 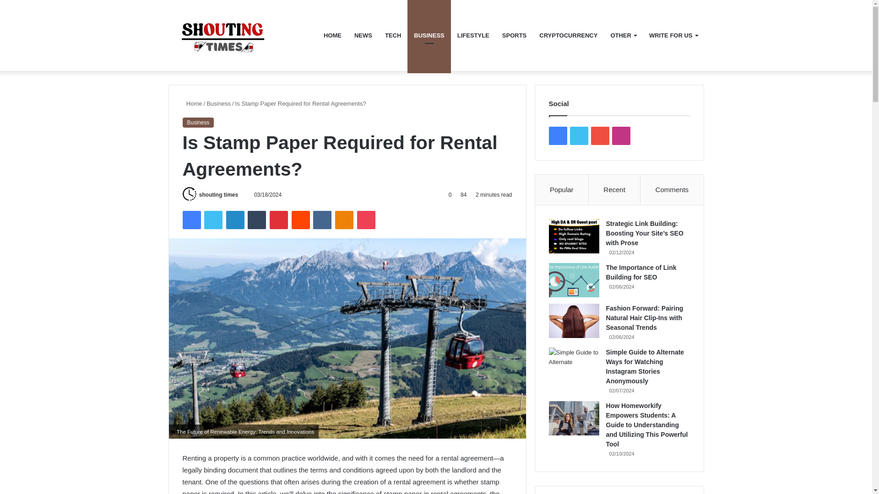 I want to click on Tumblr, so click(x=257, y=220).